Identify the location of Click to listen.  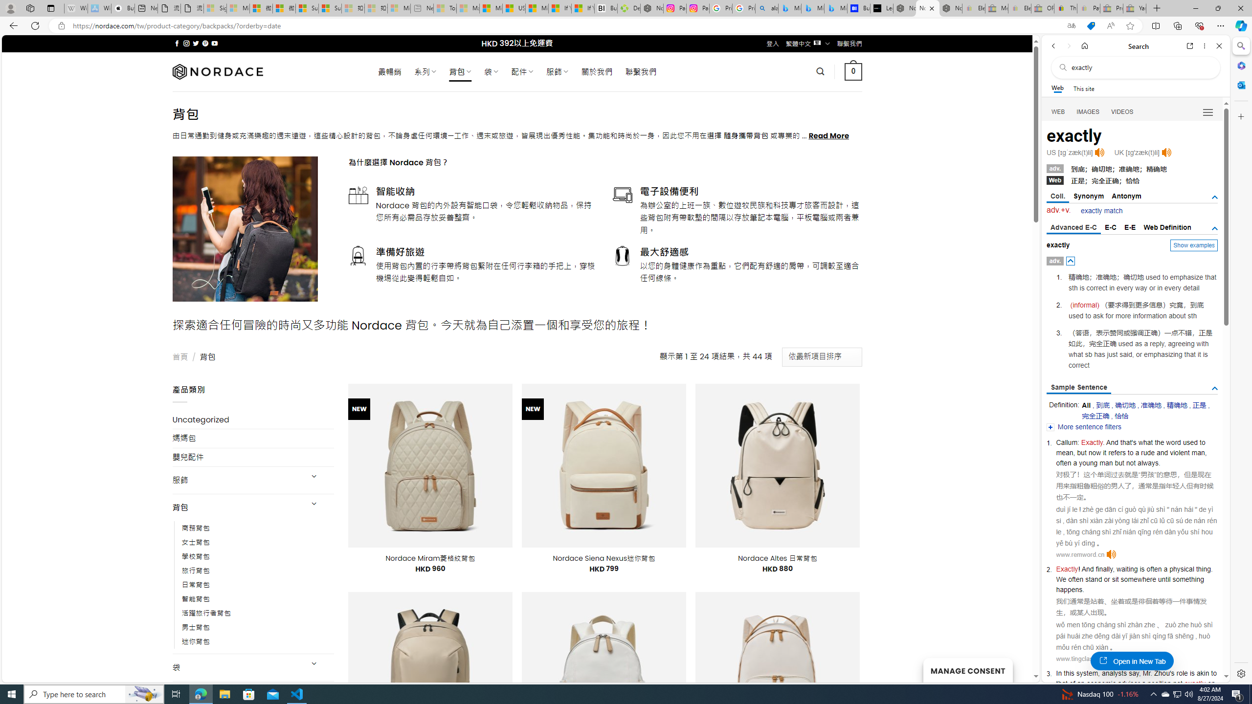
(1114, 658).